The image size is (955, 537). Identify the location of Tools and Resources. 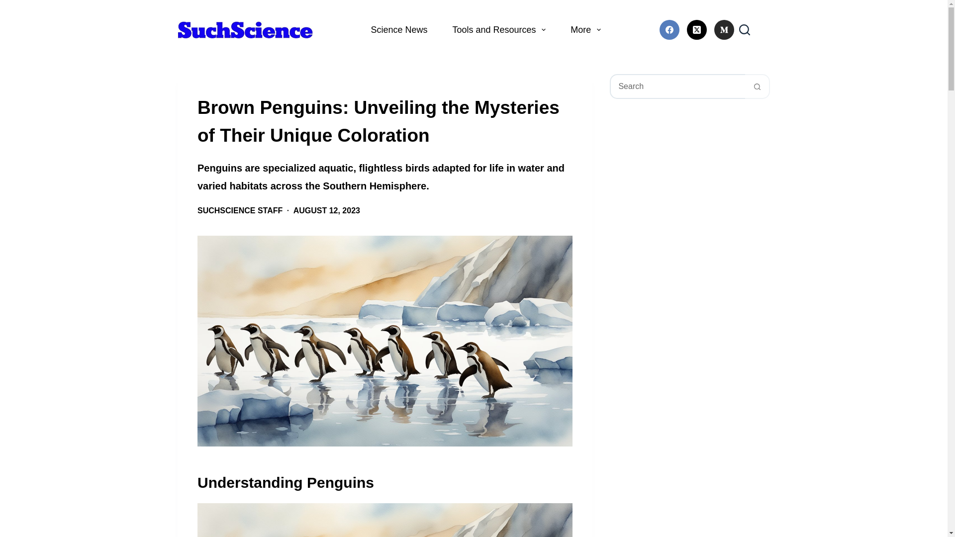
(498, 30).